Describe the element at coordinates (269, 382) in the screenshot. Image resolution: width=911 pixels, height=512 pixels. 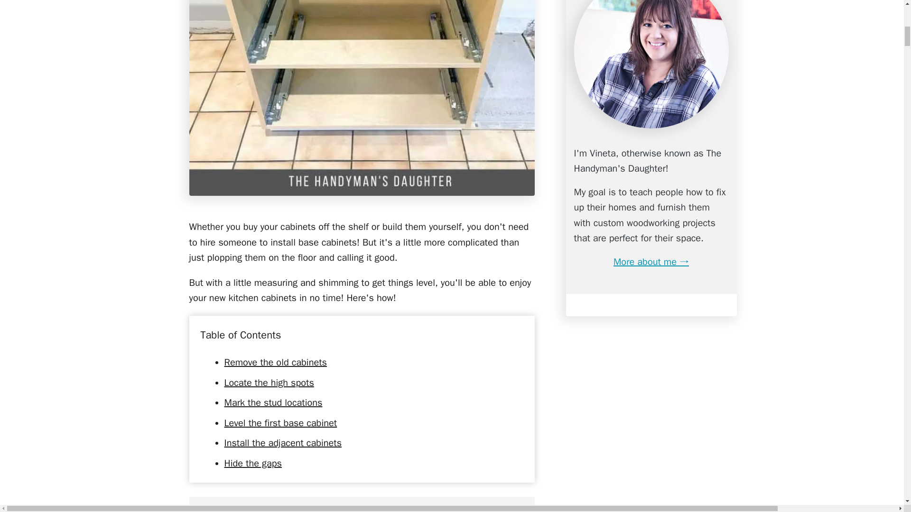
I see `Locate the high spots` at that location.